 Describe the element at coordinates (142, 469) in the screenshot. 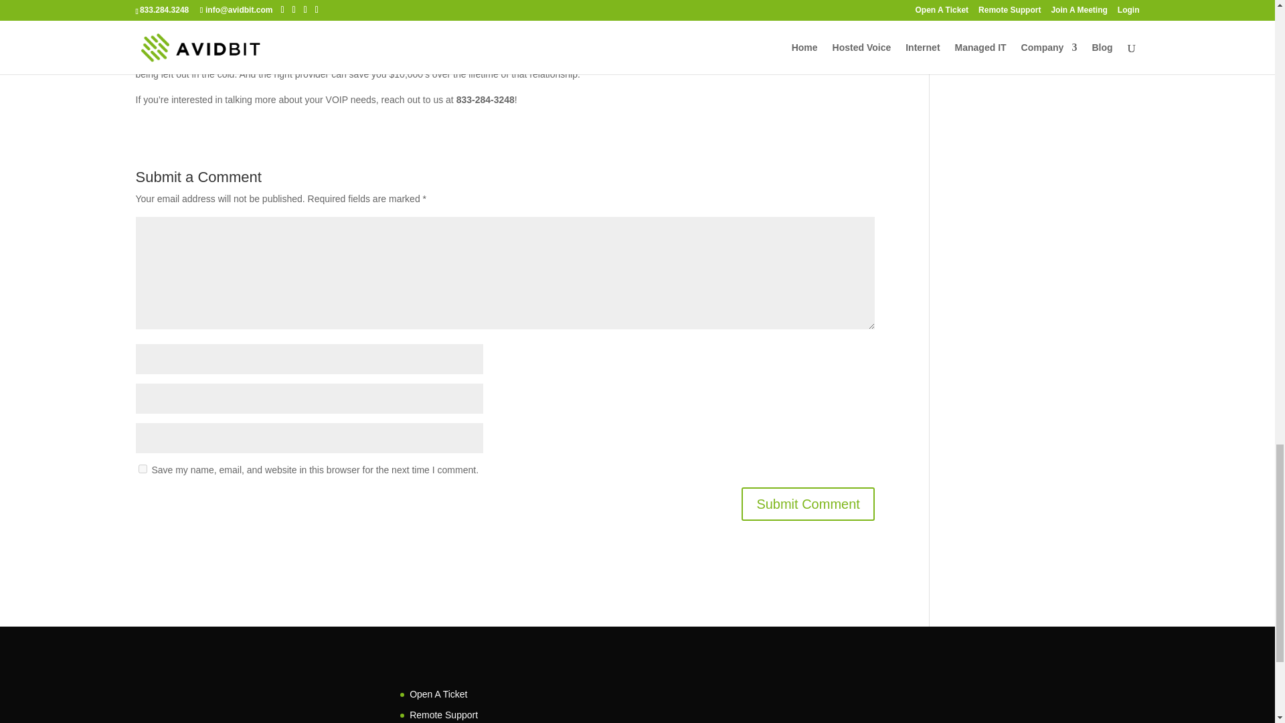

I see `yes` at that location.